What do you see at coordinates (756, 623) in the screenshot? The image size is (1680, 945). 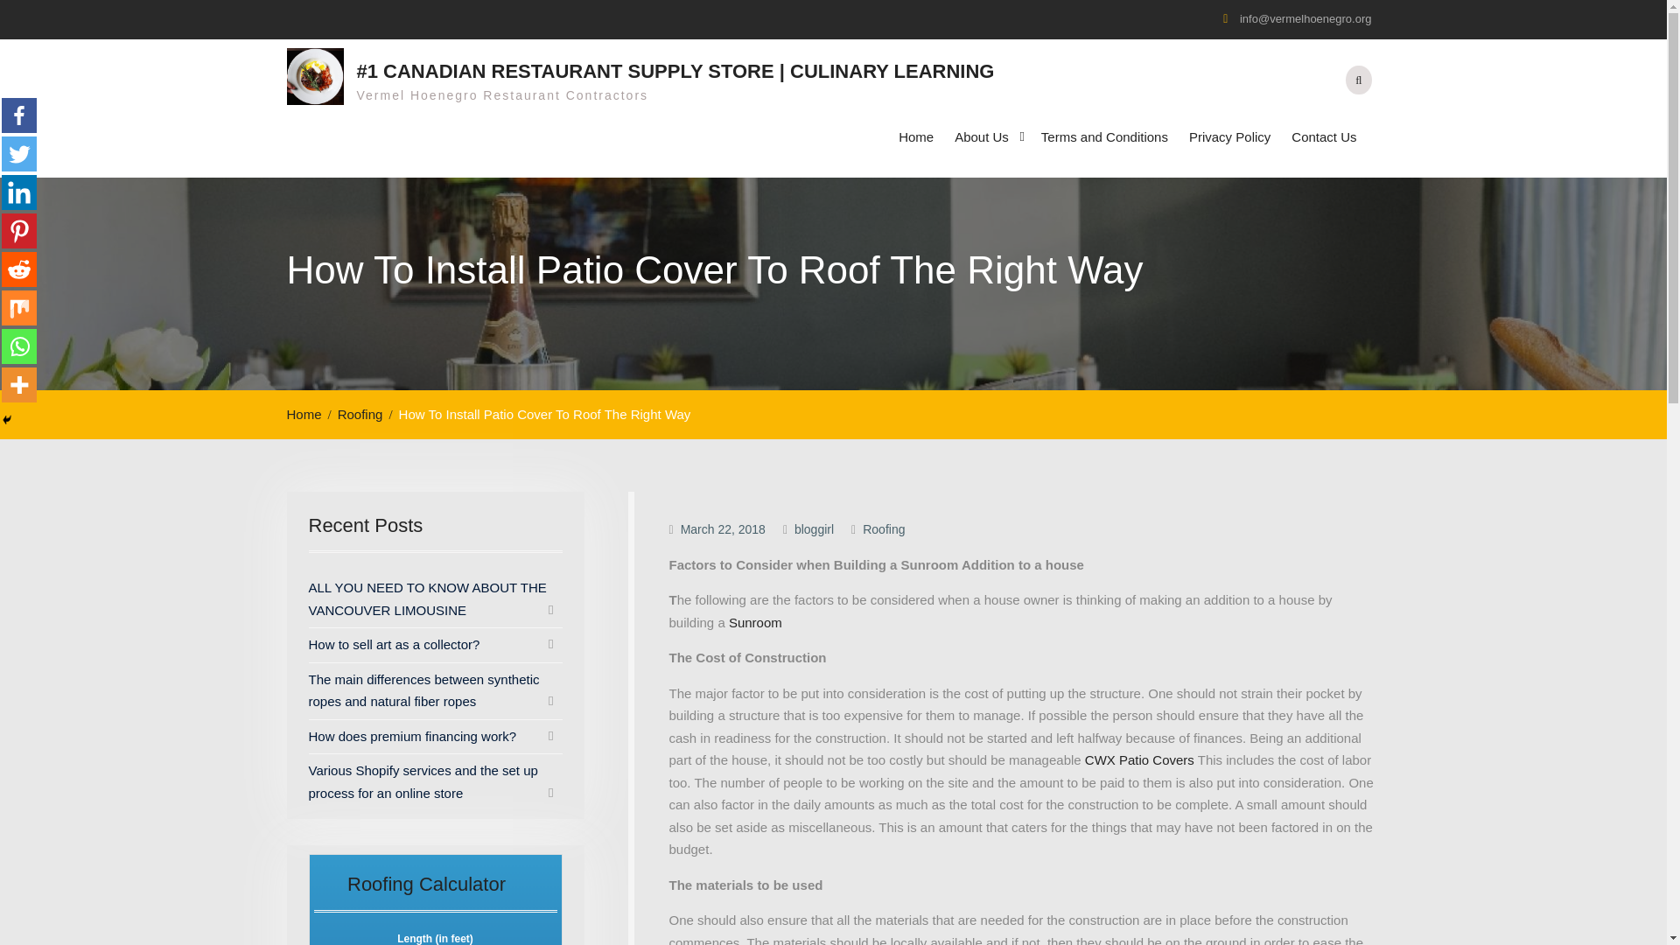 I see `Sunroom` at bounding box center [756, 623].